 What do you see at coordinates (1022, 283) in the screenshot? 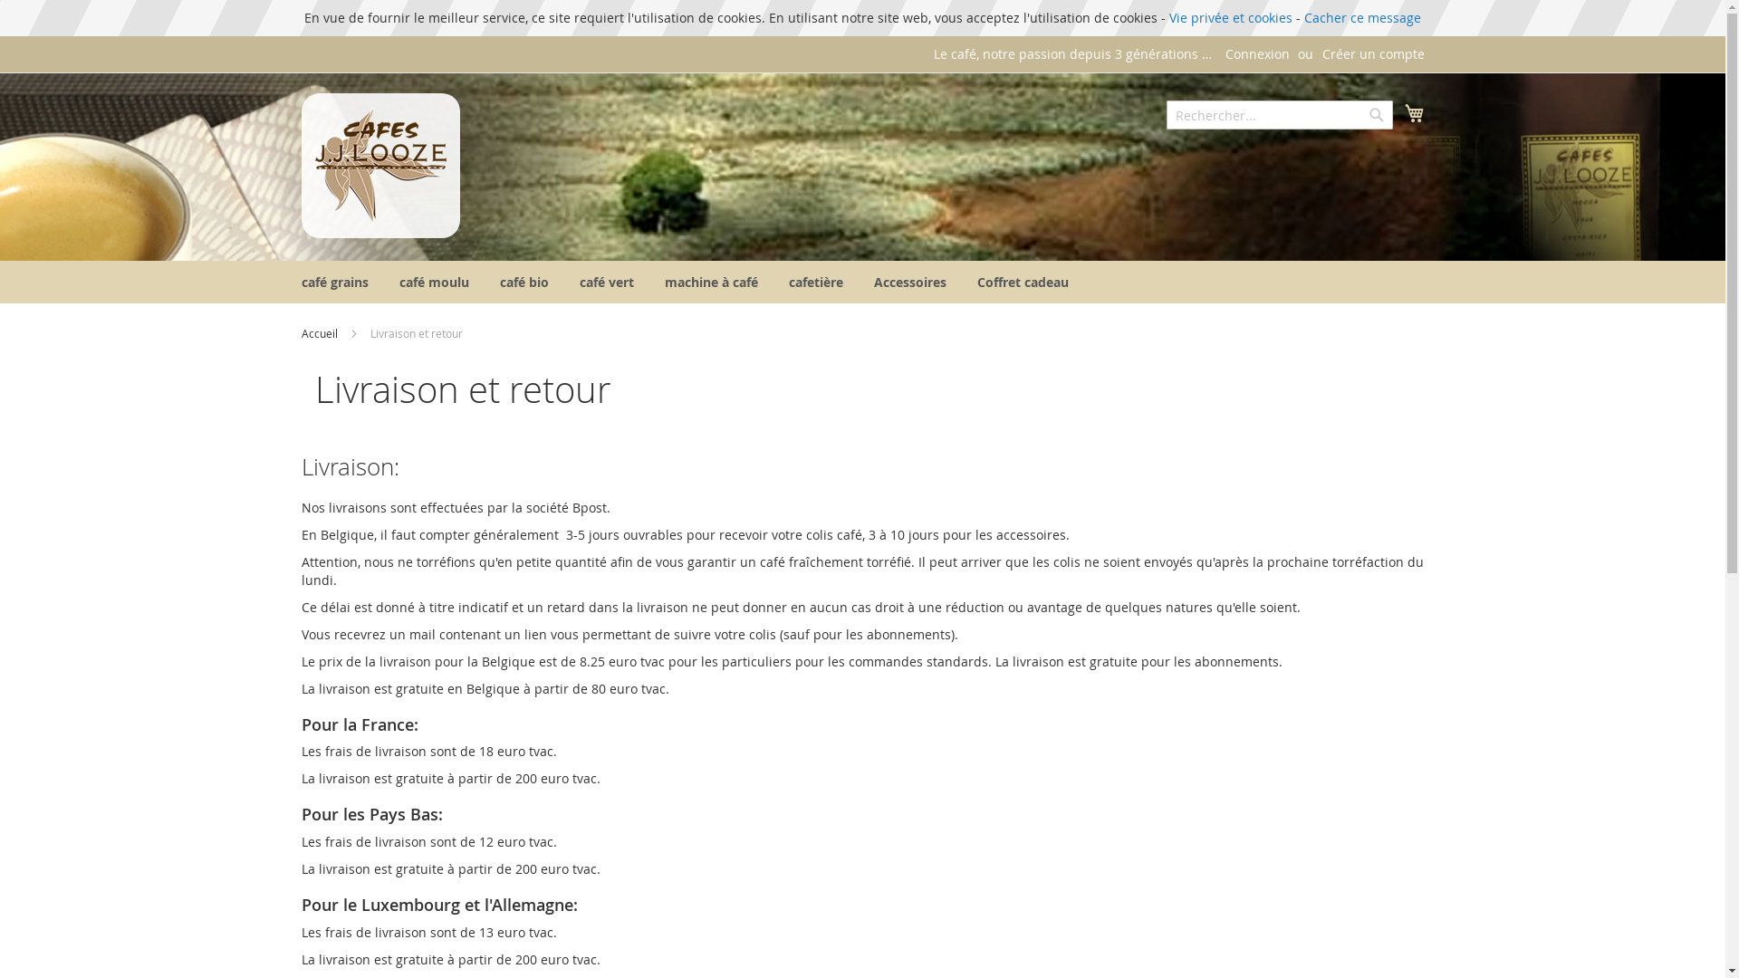
I see `Coffret cadeau` at bounding box center [1022, 283].